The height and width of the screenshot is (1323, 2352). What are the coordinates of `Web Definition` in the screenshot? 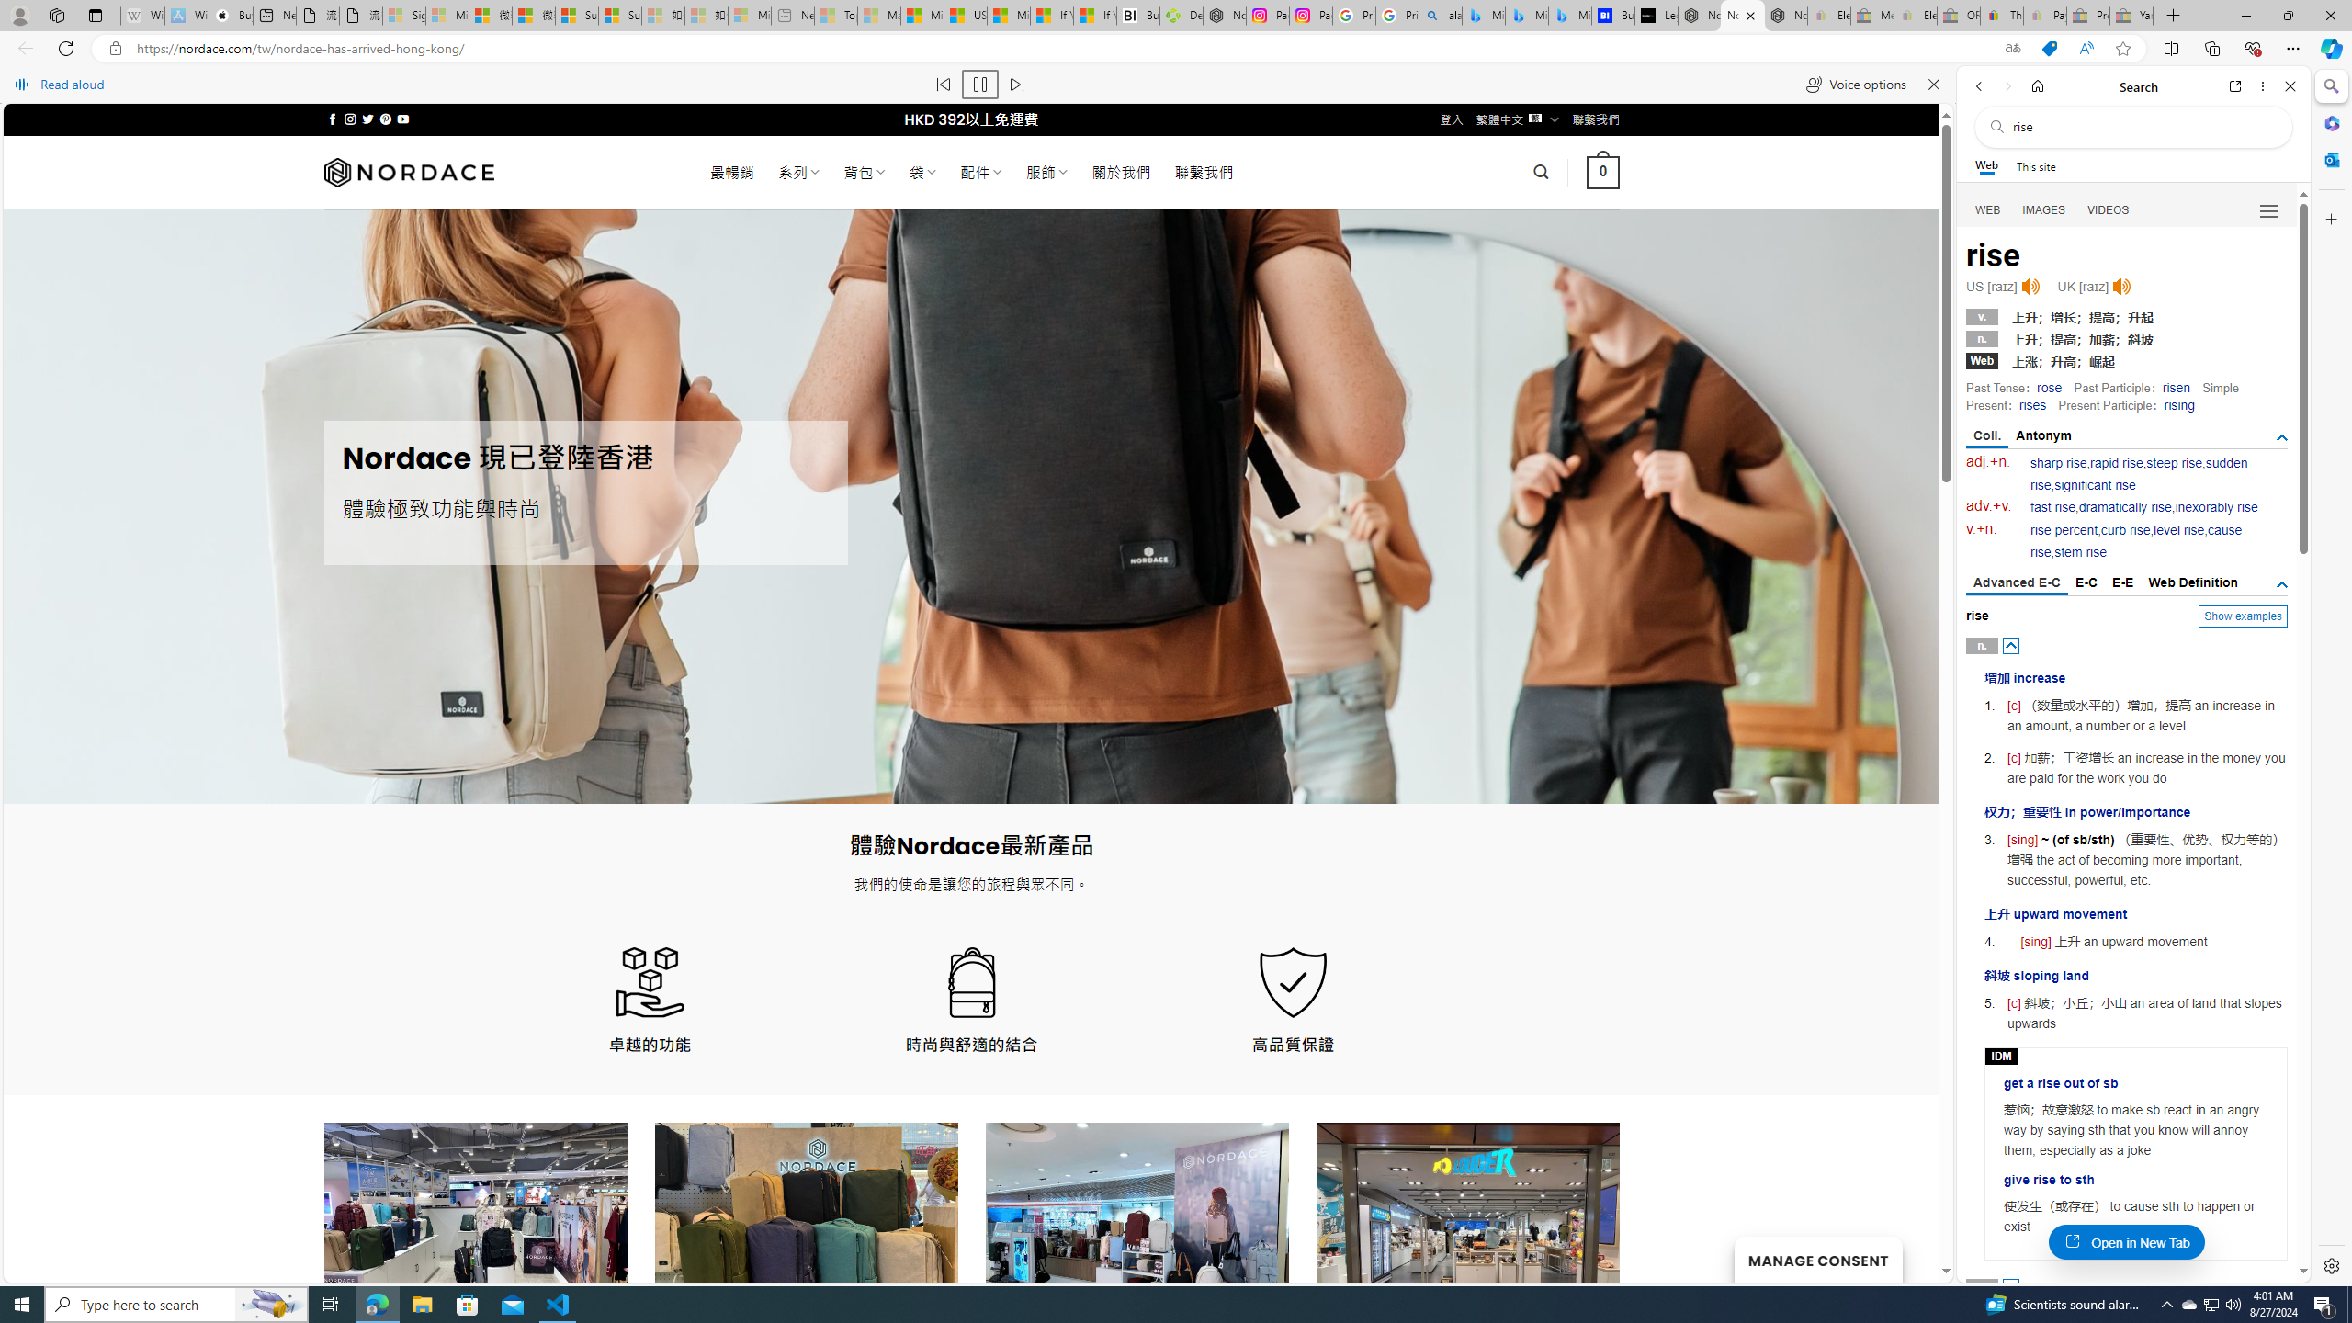 It's located at (2192, 582).